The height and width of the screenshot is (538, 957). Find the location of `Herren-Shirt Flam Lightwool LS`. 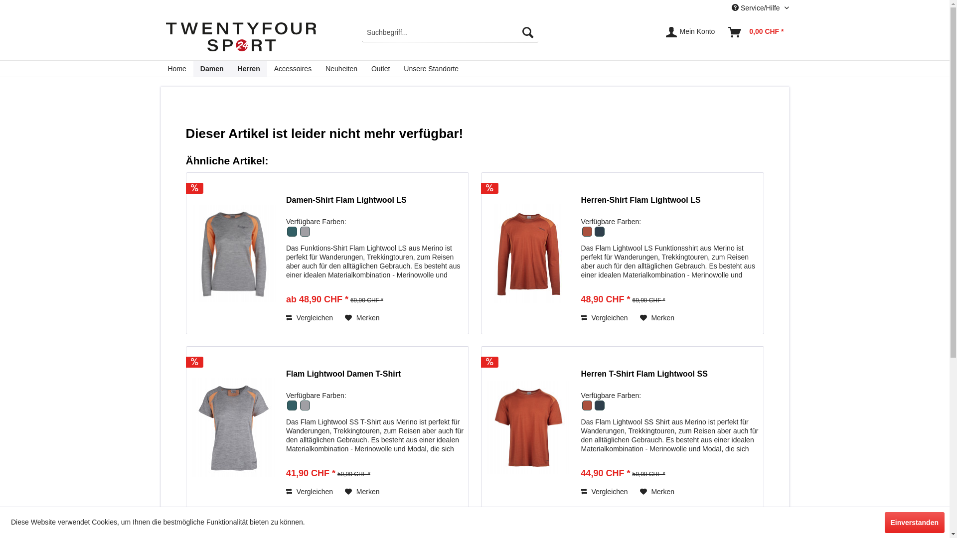

Herren-Shirt Flam Lightwool LS is located at coordinates (670, 205).